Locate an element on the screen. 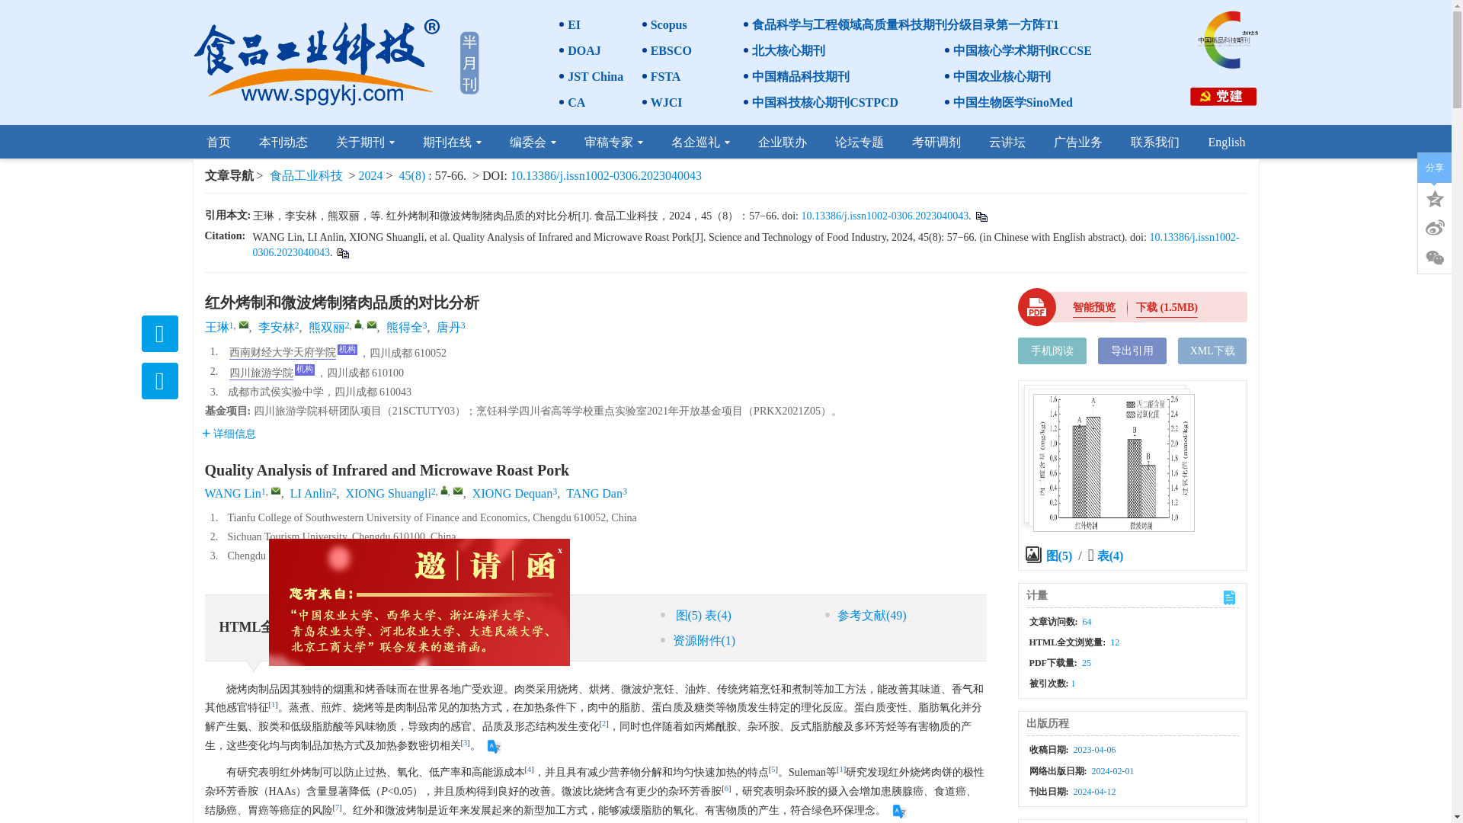 The height and width of the screenshot is (823, 1463). Translate this paragraph is located at coordinates (494, 747).